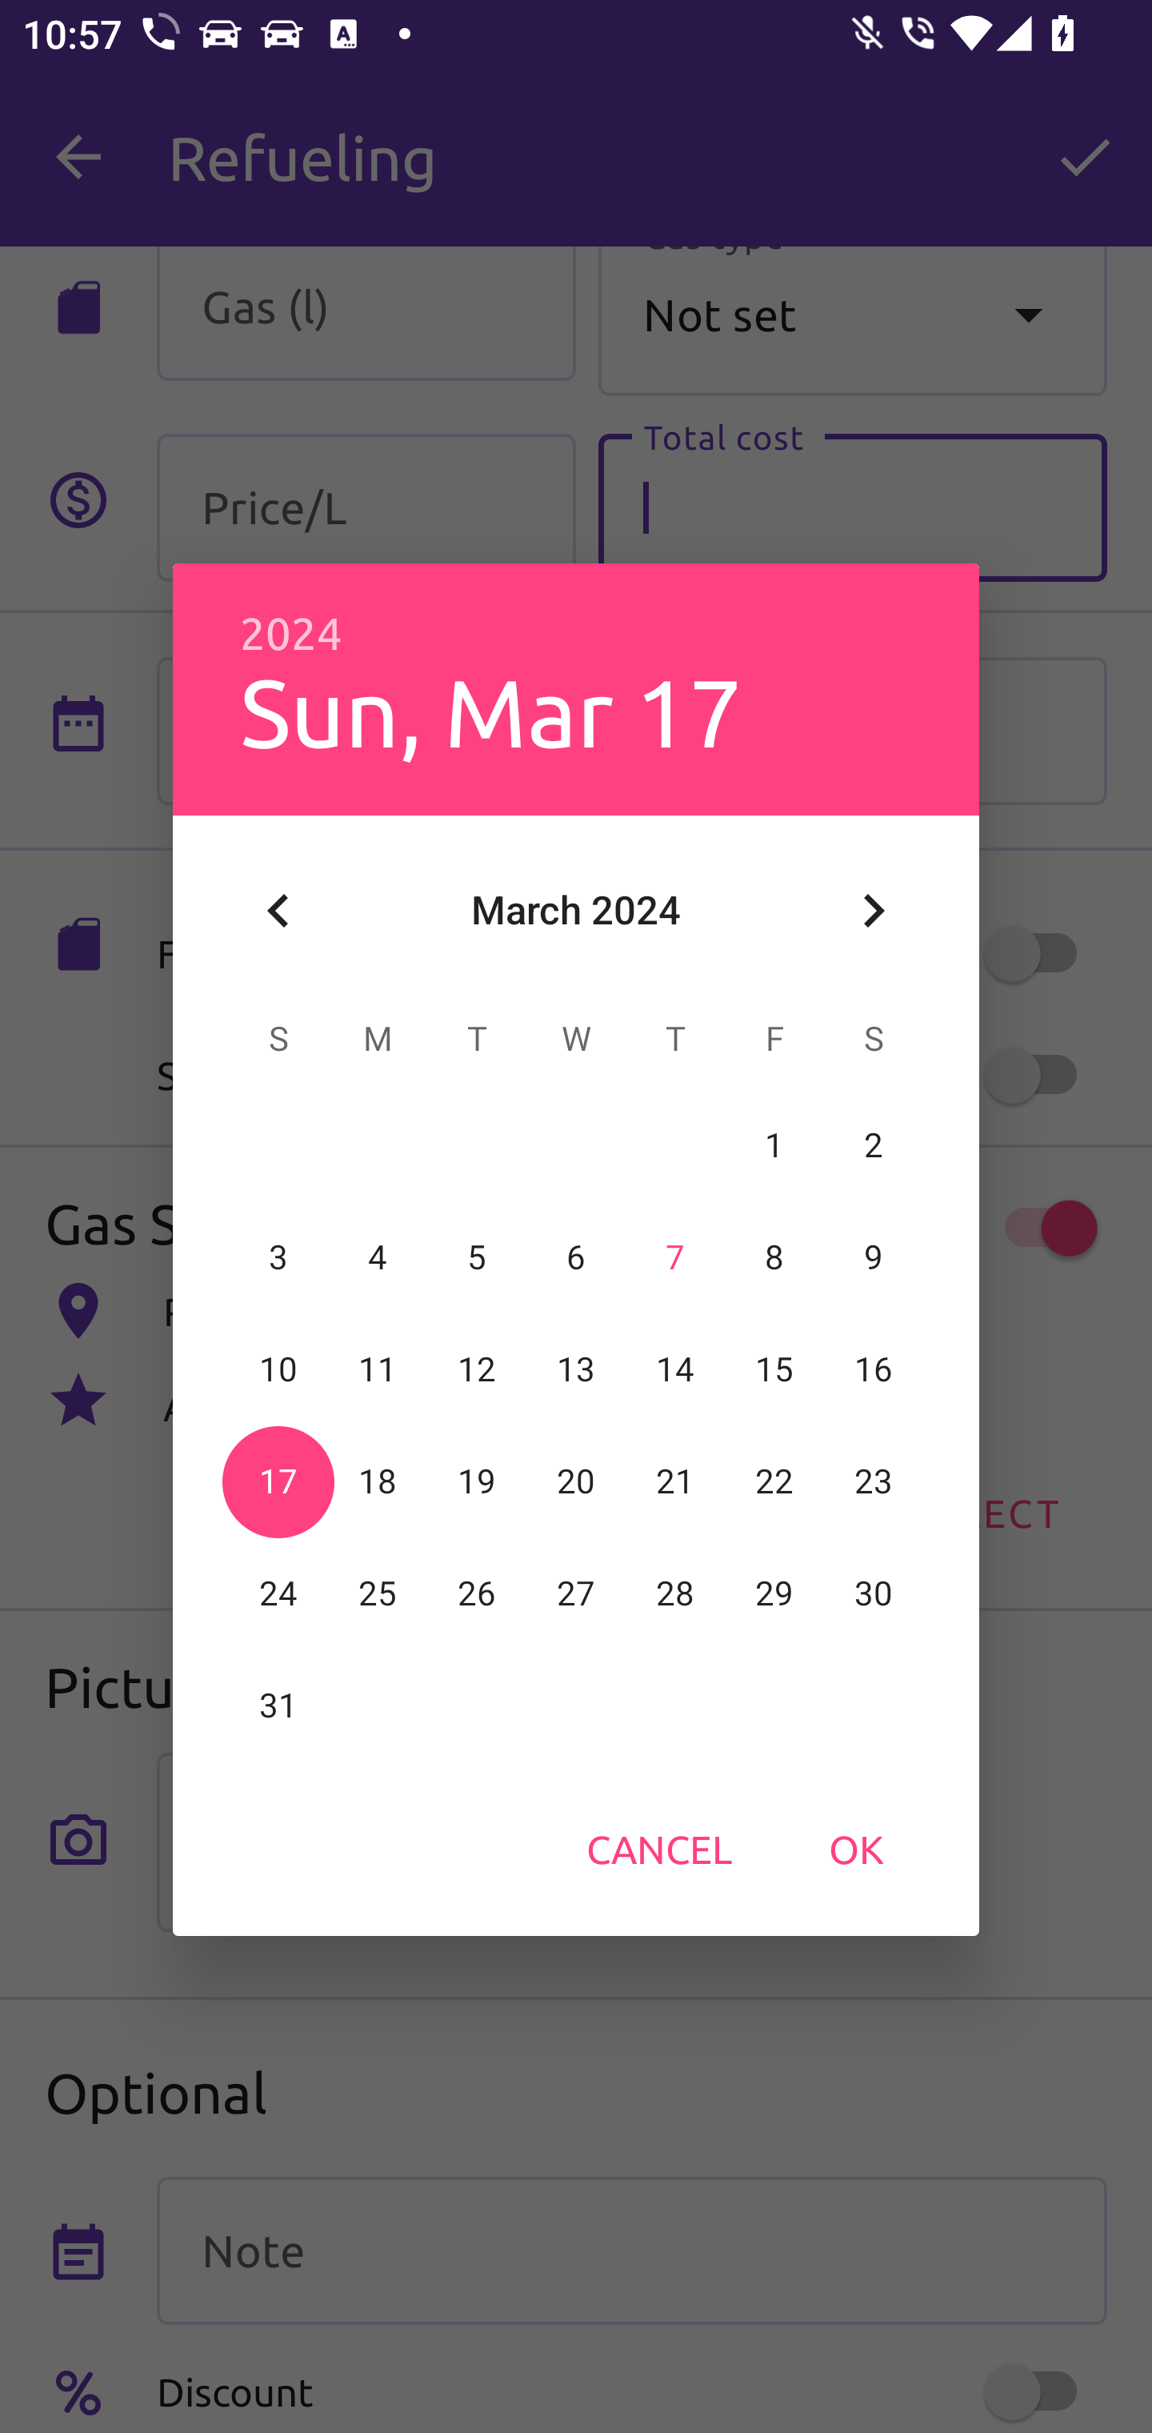 This screenshot has height=2433, width=1152. What do you see at coordinates (378, 1481) in the screenshot?
I see `18 18 March 2024` at bounding box center [378, 1481].